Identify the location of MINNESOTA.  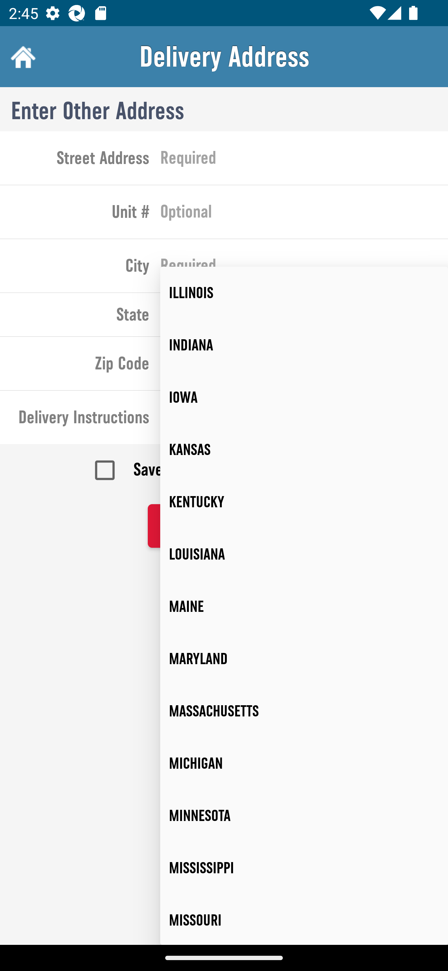
(304, 815).